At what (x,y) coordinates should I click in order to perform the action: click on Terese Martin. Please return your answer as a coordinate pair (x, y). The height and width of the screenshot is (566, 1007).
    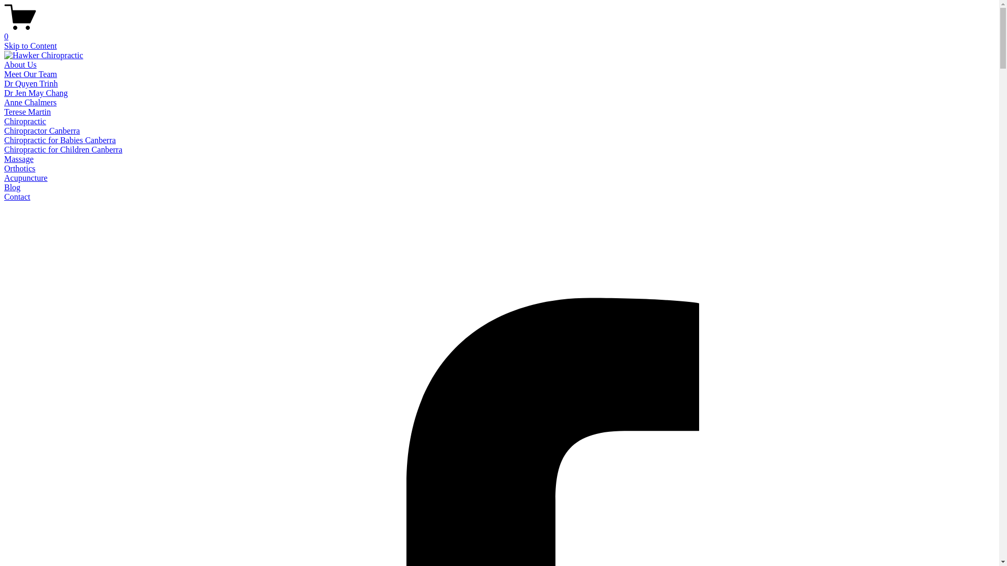
    Looking at the image, I should click on (27, 112).